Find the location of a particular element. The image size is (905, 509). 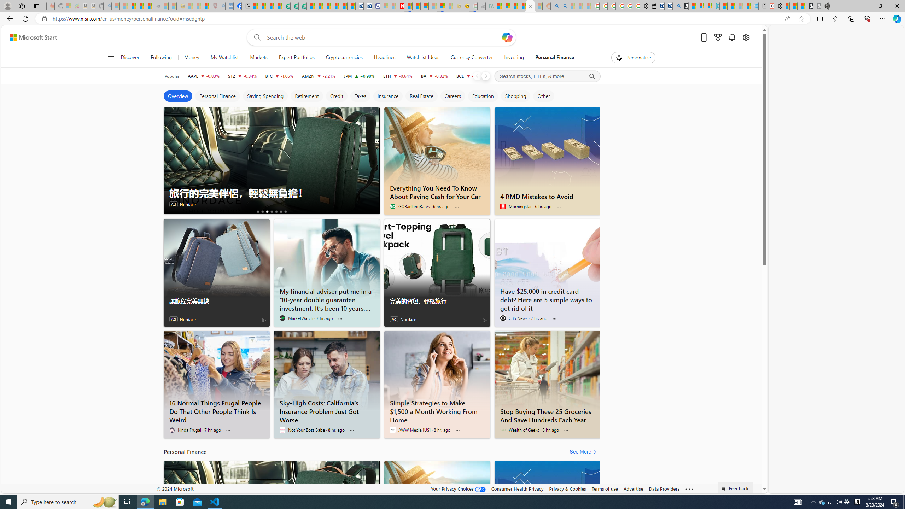

STZ CONSTELLATION BRANDS, INC. decrease 243.92 -0.82 -0.34% is located at coordinates (243, 76).